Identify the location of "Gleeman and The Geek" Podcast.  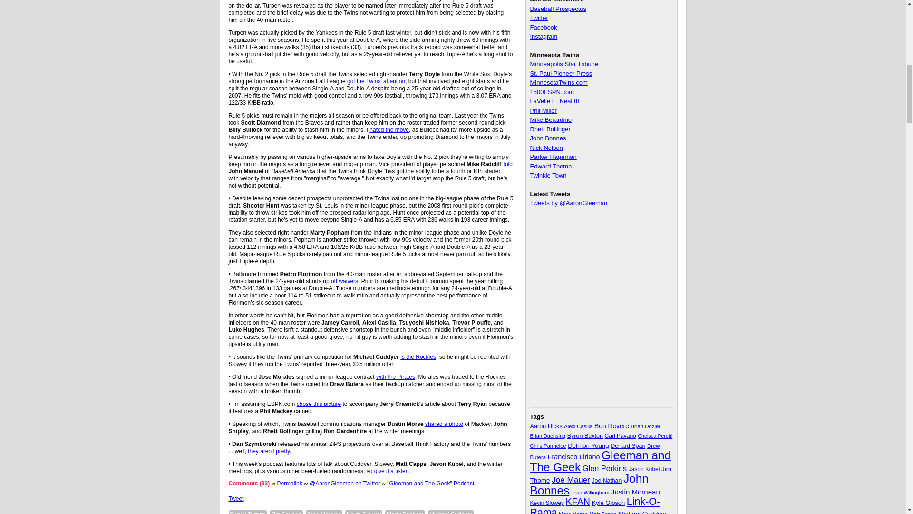
(430, 483).